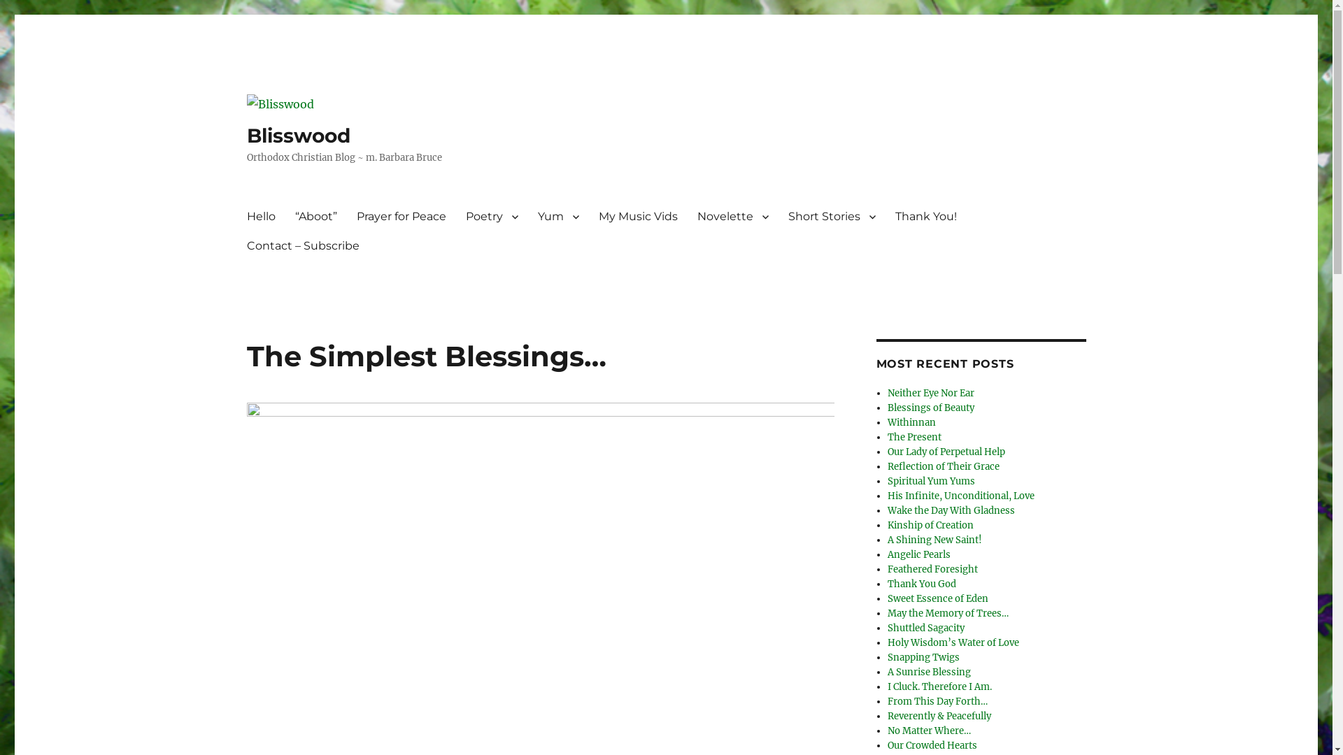  Describe the element at coordinates (638, 217) in the screenshot. I see `My Music Vids` at that location.